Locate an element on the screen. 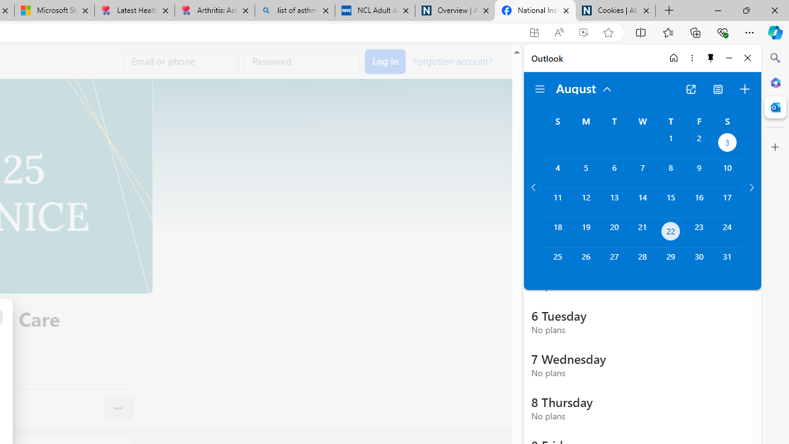 The width and height of the screenshot is (789, 444). Sunday, August 18, 2024.  is located at coordinates (557, 233).